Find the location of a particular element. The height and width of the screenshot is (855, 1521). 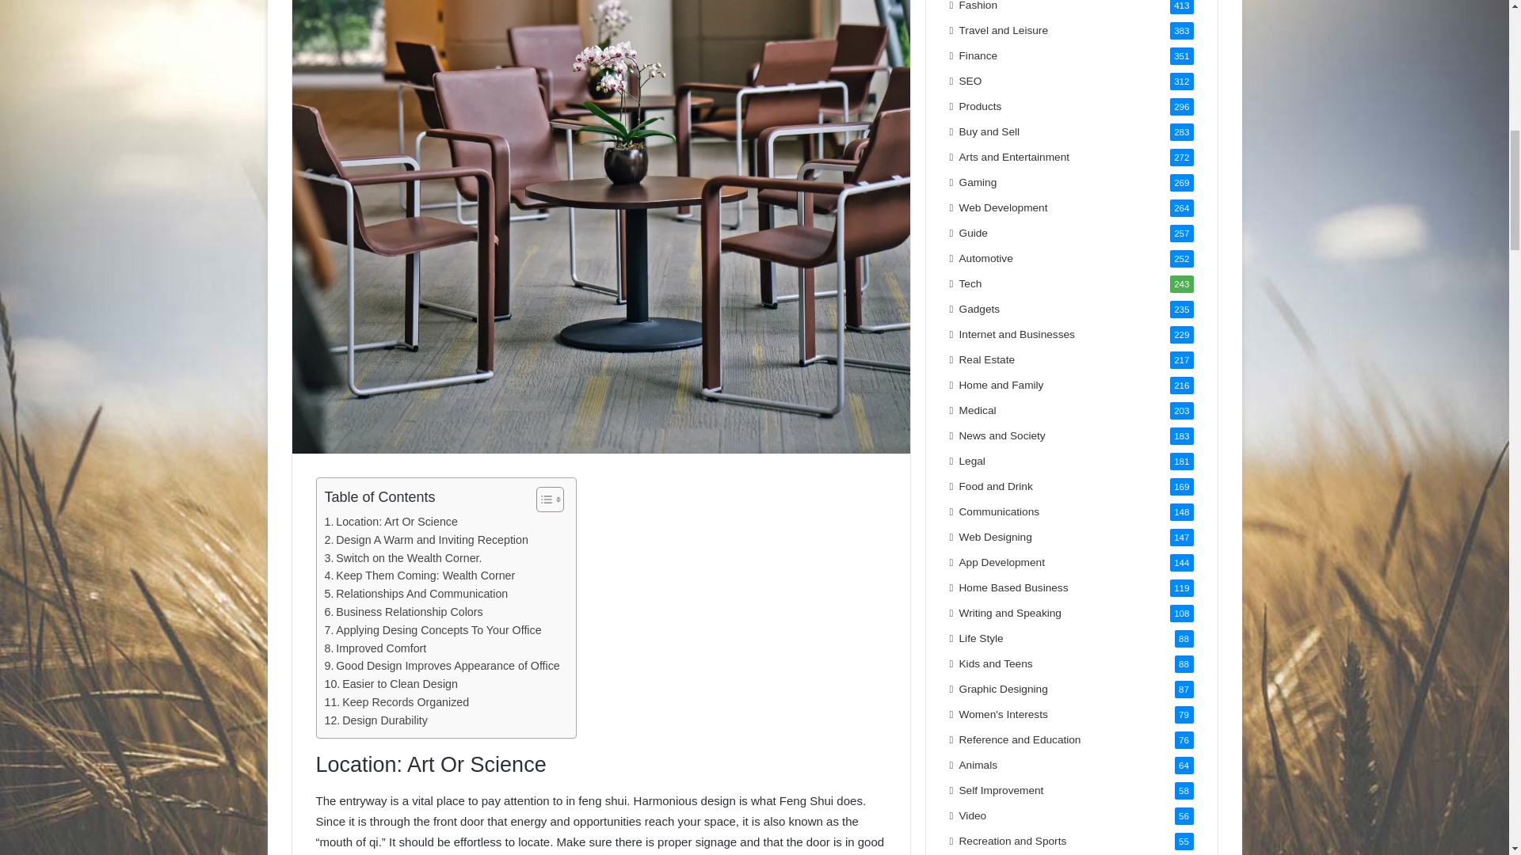

Improved Comfort is located at coordinates (375, 648).